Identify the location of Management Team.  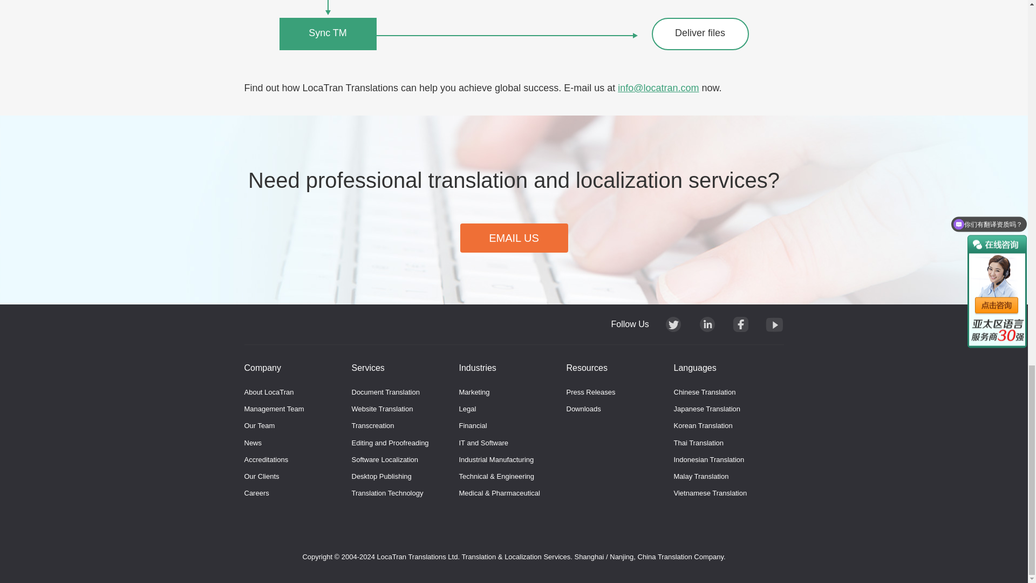
(273, 408).